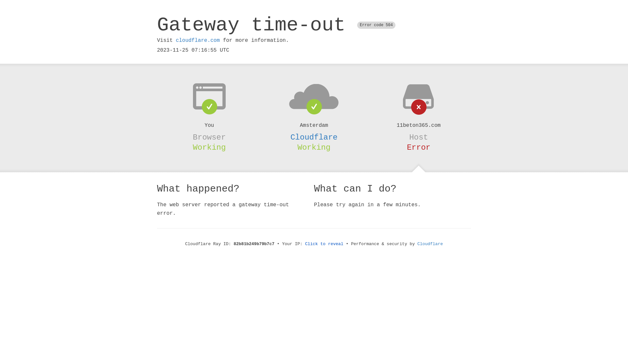 The height and width of the screenshot is (353, 628). Describe the element at coordinates (198, 41) in the screenshot. I see `cloudflare.com` at that location.